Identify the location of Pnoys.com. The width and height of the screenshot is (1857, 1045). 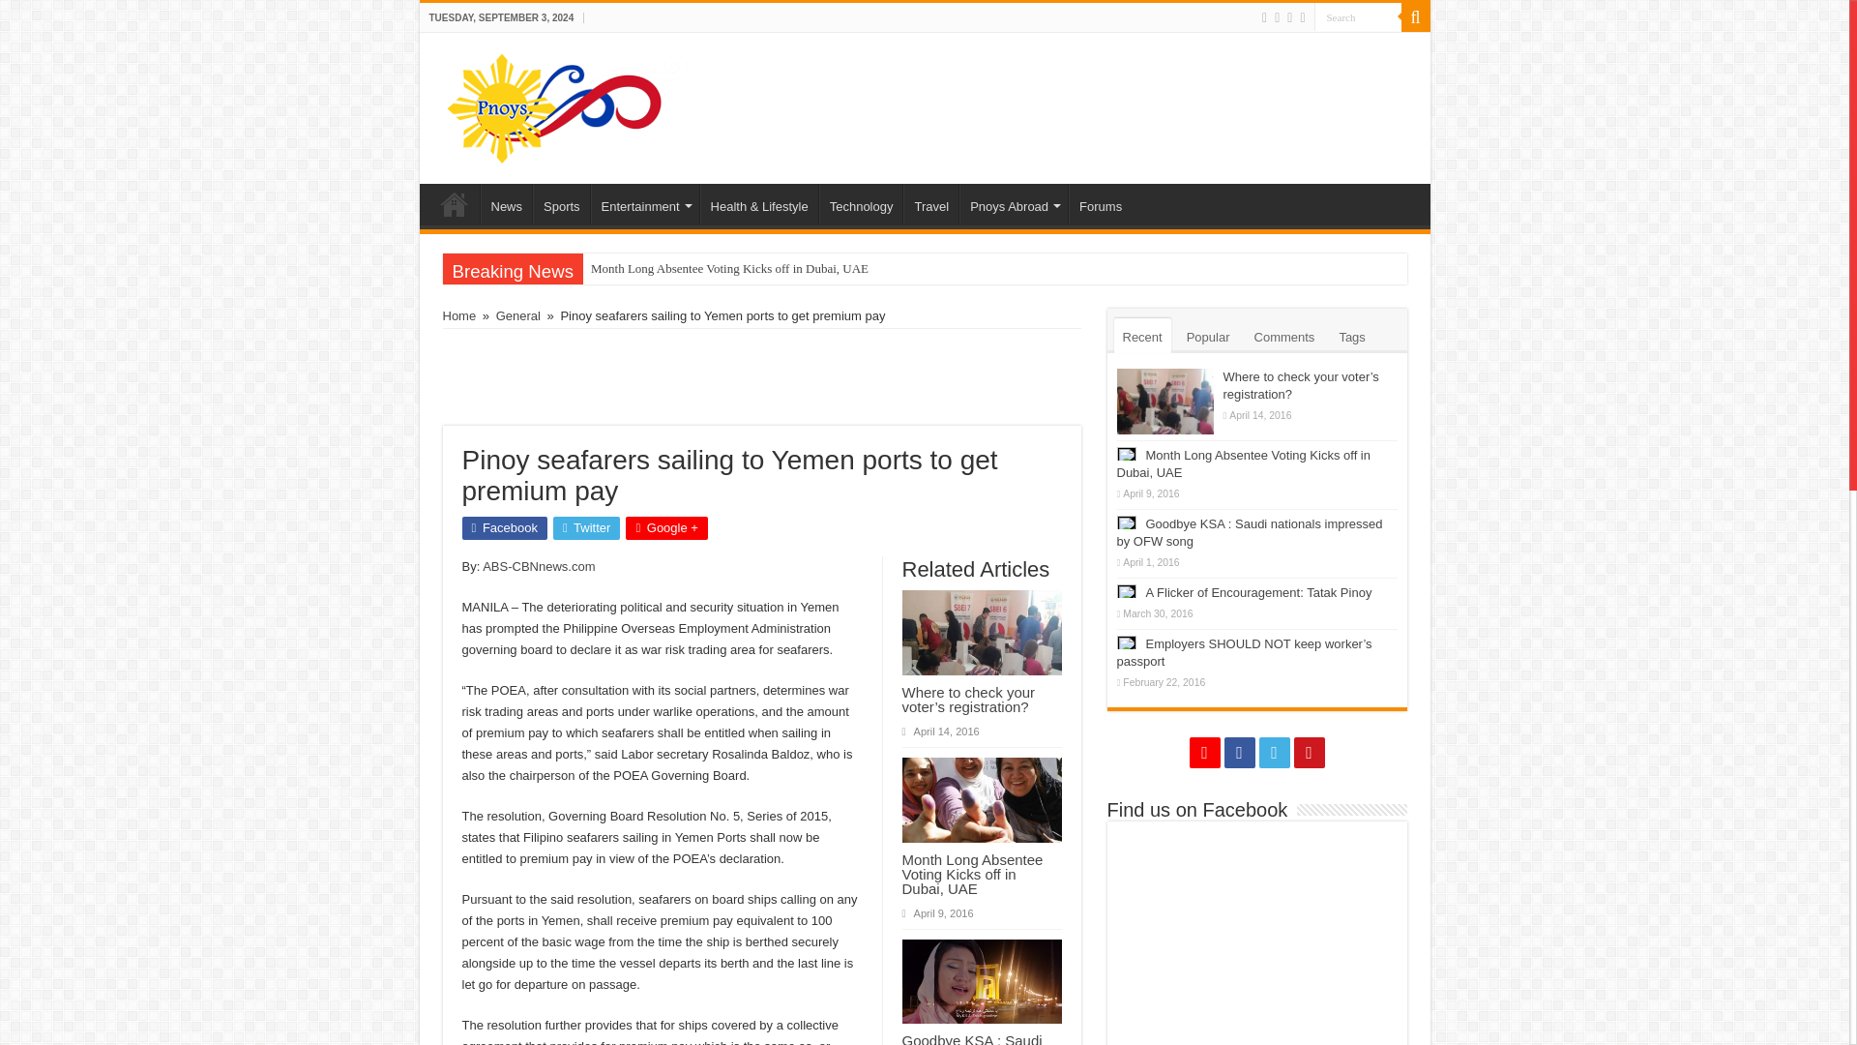
(566, 104).